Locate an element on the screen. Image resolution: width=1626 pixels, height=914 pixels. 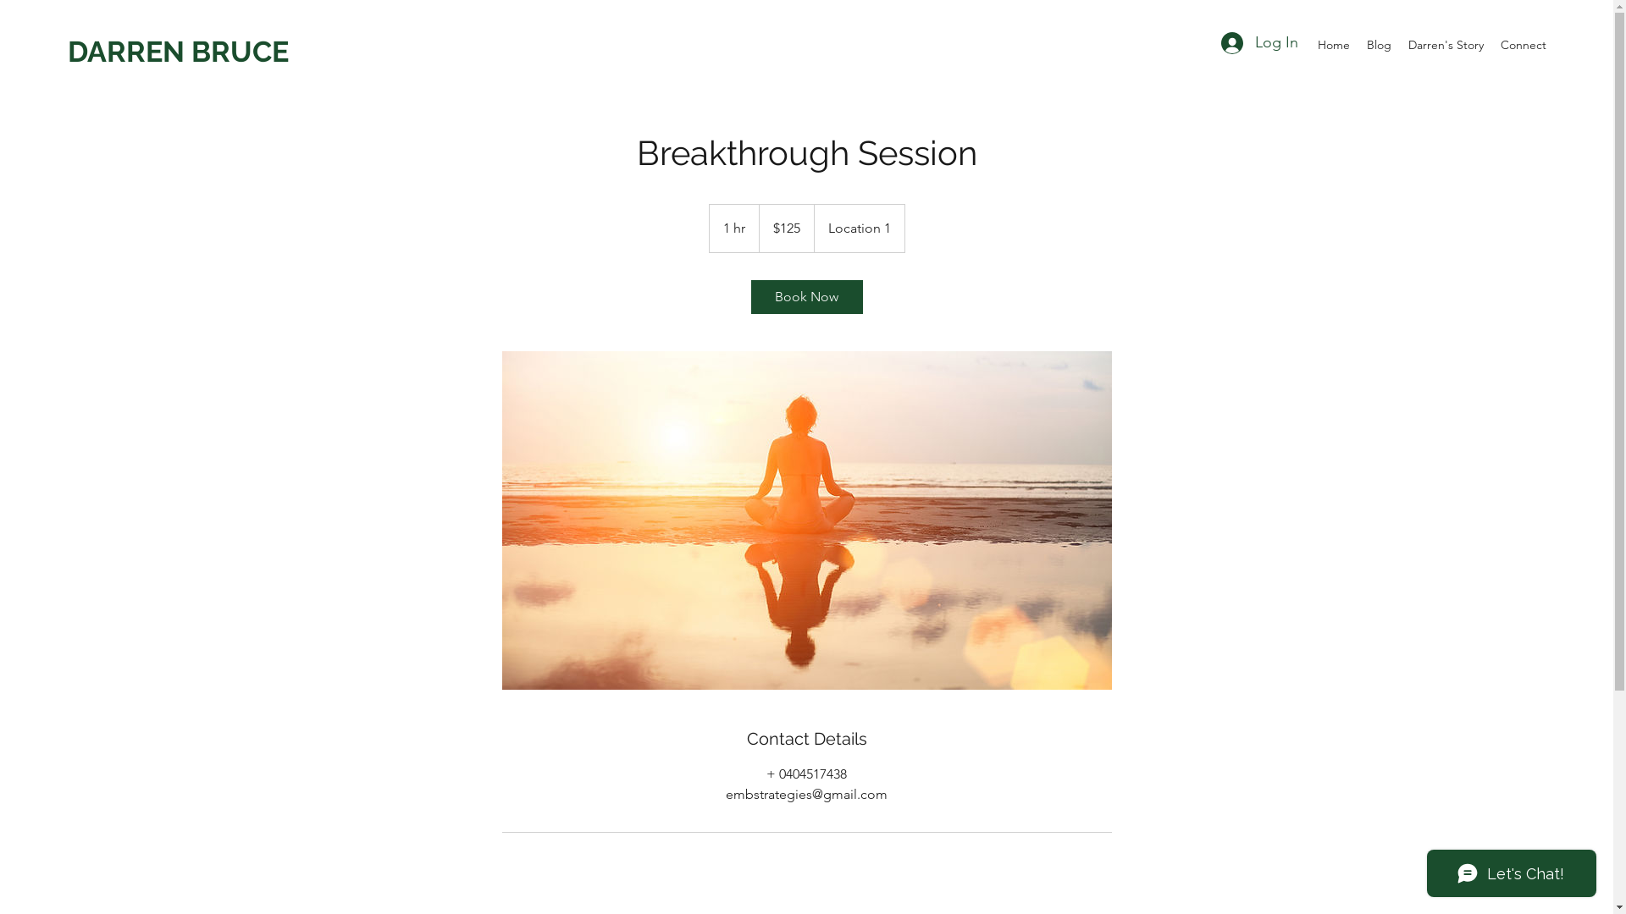
Connect is located at coordinates (1524, 45).